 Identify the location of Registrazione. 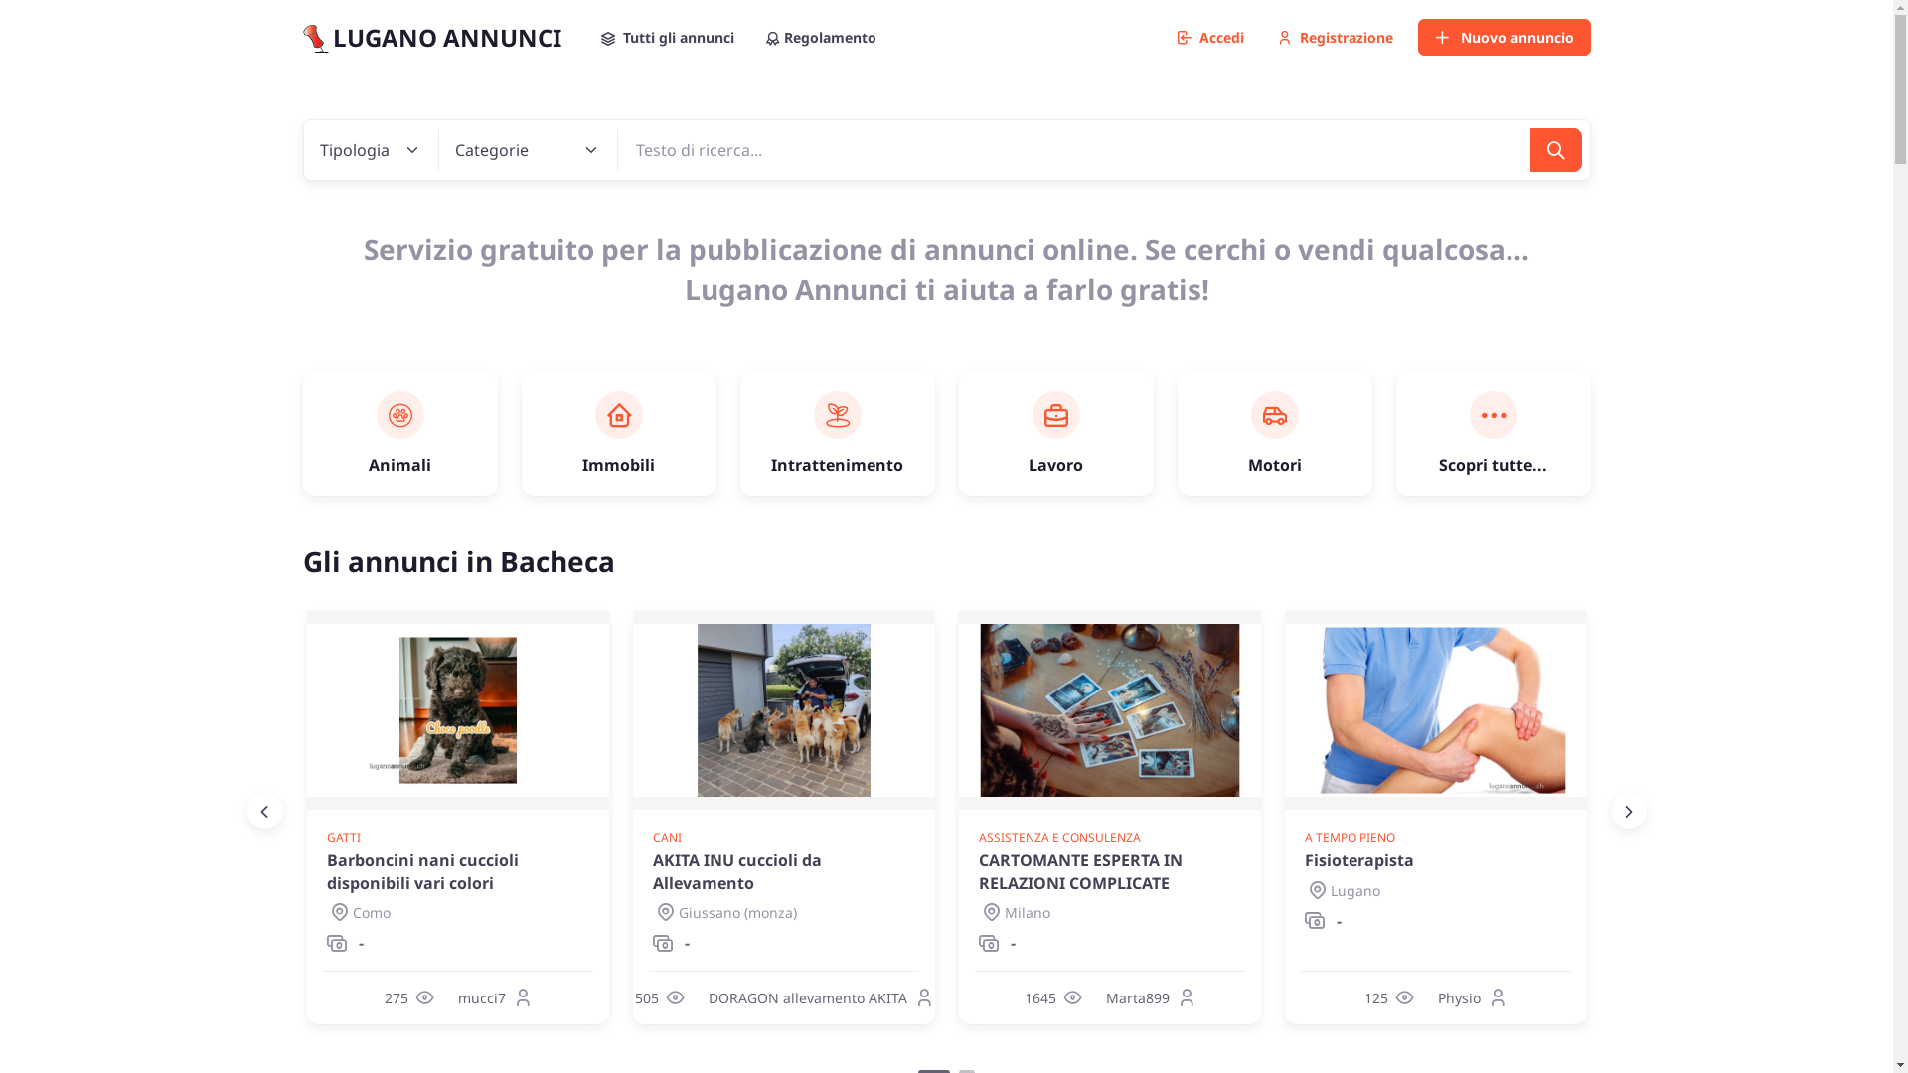
(1335, 38).